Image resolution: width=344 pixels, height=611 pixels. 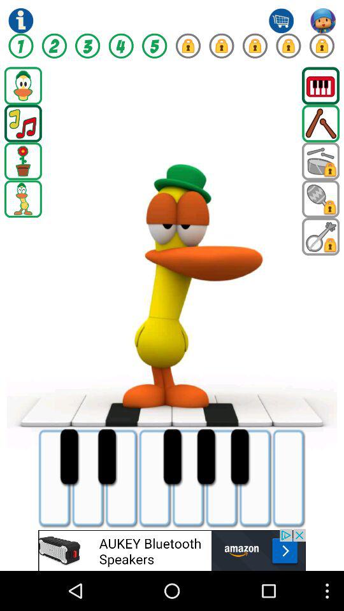 What do you see at coordinates (255, 46) in the screenshot?
I see `game page` at bounding box center [255, 46].